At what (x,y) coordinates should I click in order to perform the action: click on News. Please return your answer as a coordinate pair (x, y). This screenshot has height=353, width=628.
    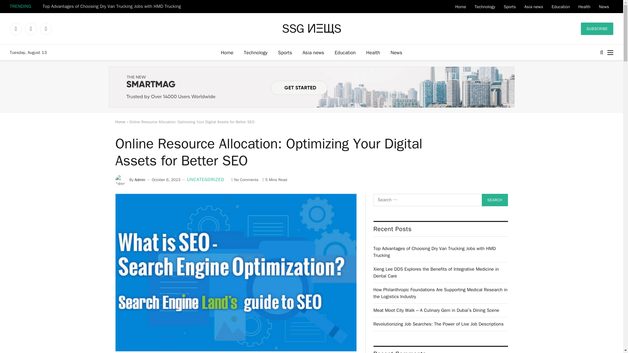
    Looking at the image, I should click on (604, 7).